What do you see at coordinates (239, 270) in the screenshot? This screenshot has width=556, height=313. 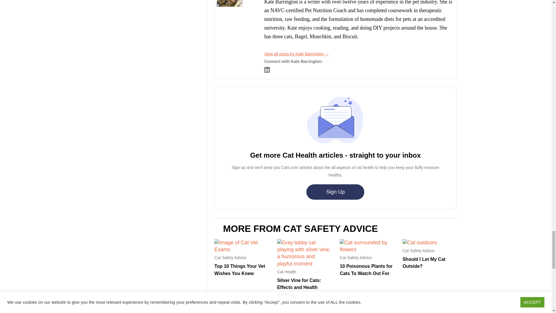 I see `Top 10 Things Your Vet Wishes You Knew` at bounding box center [239, 270].